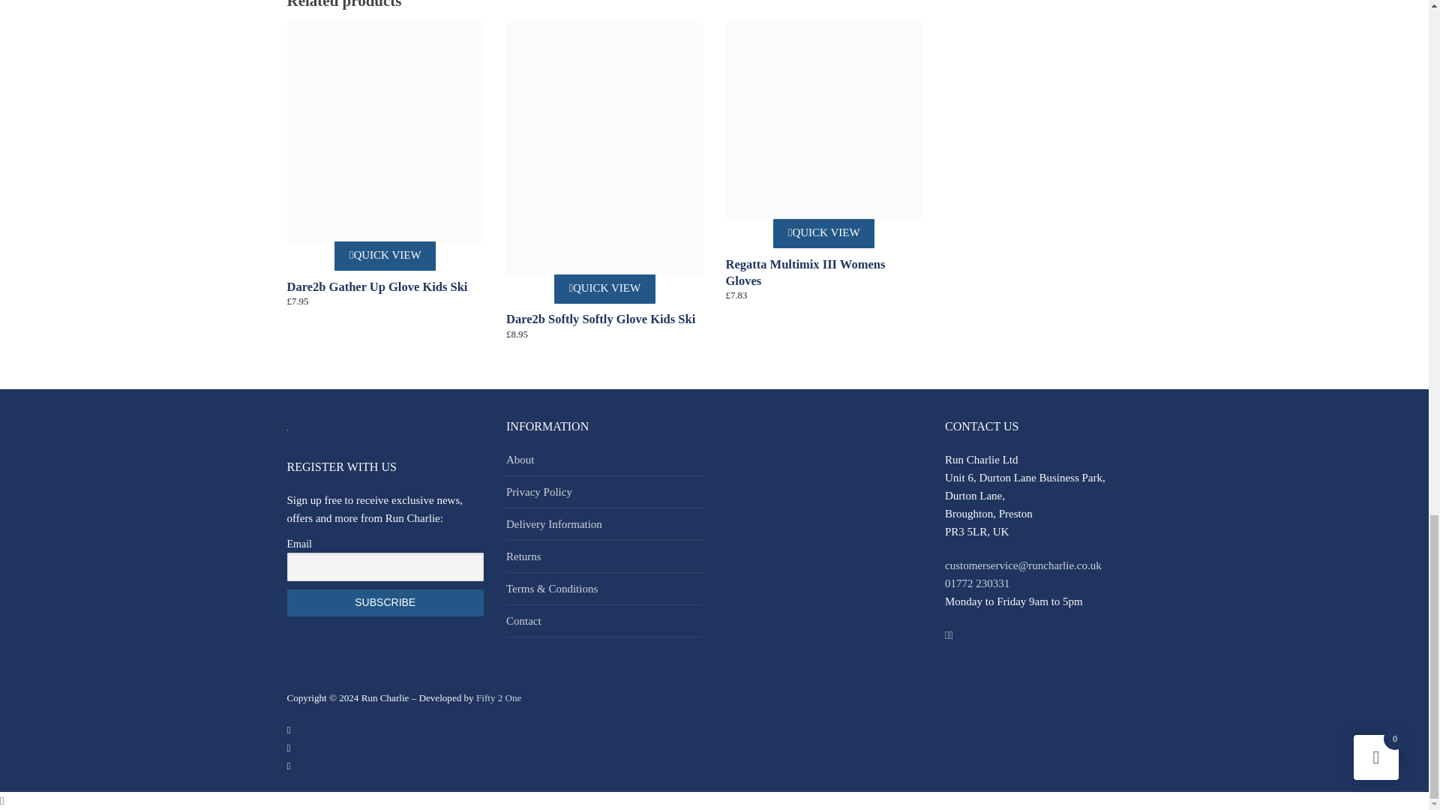  I want to click on Quick View, so click(823, 232).